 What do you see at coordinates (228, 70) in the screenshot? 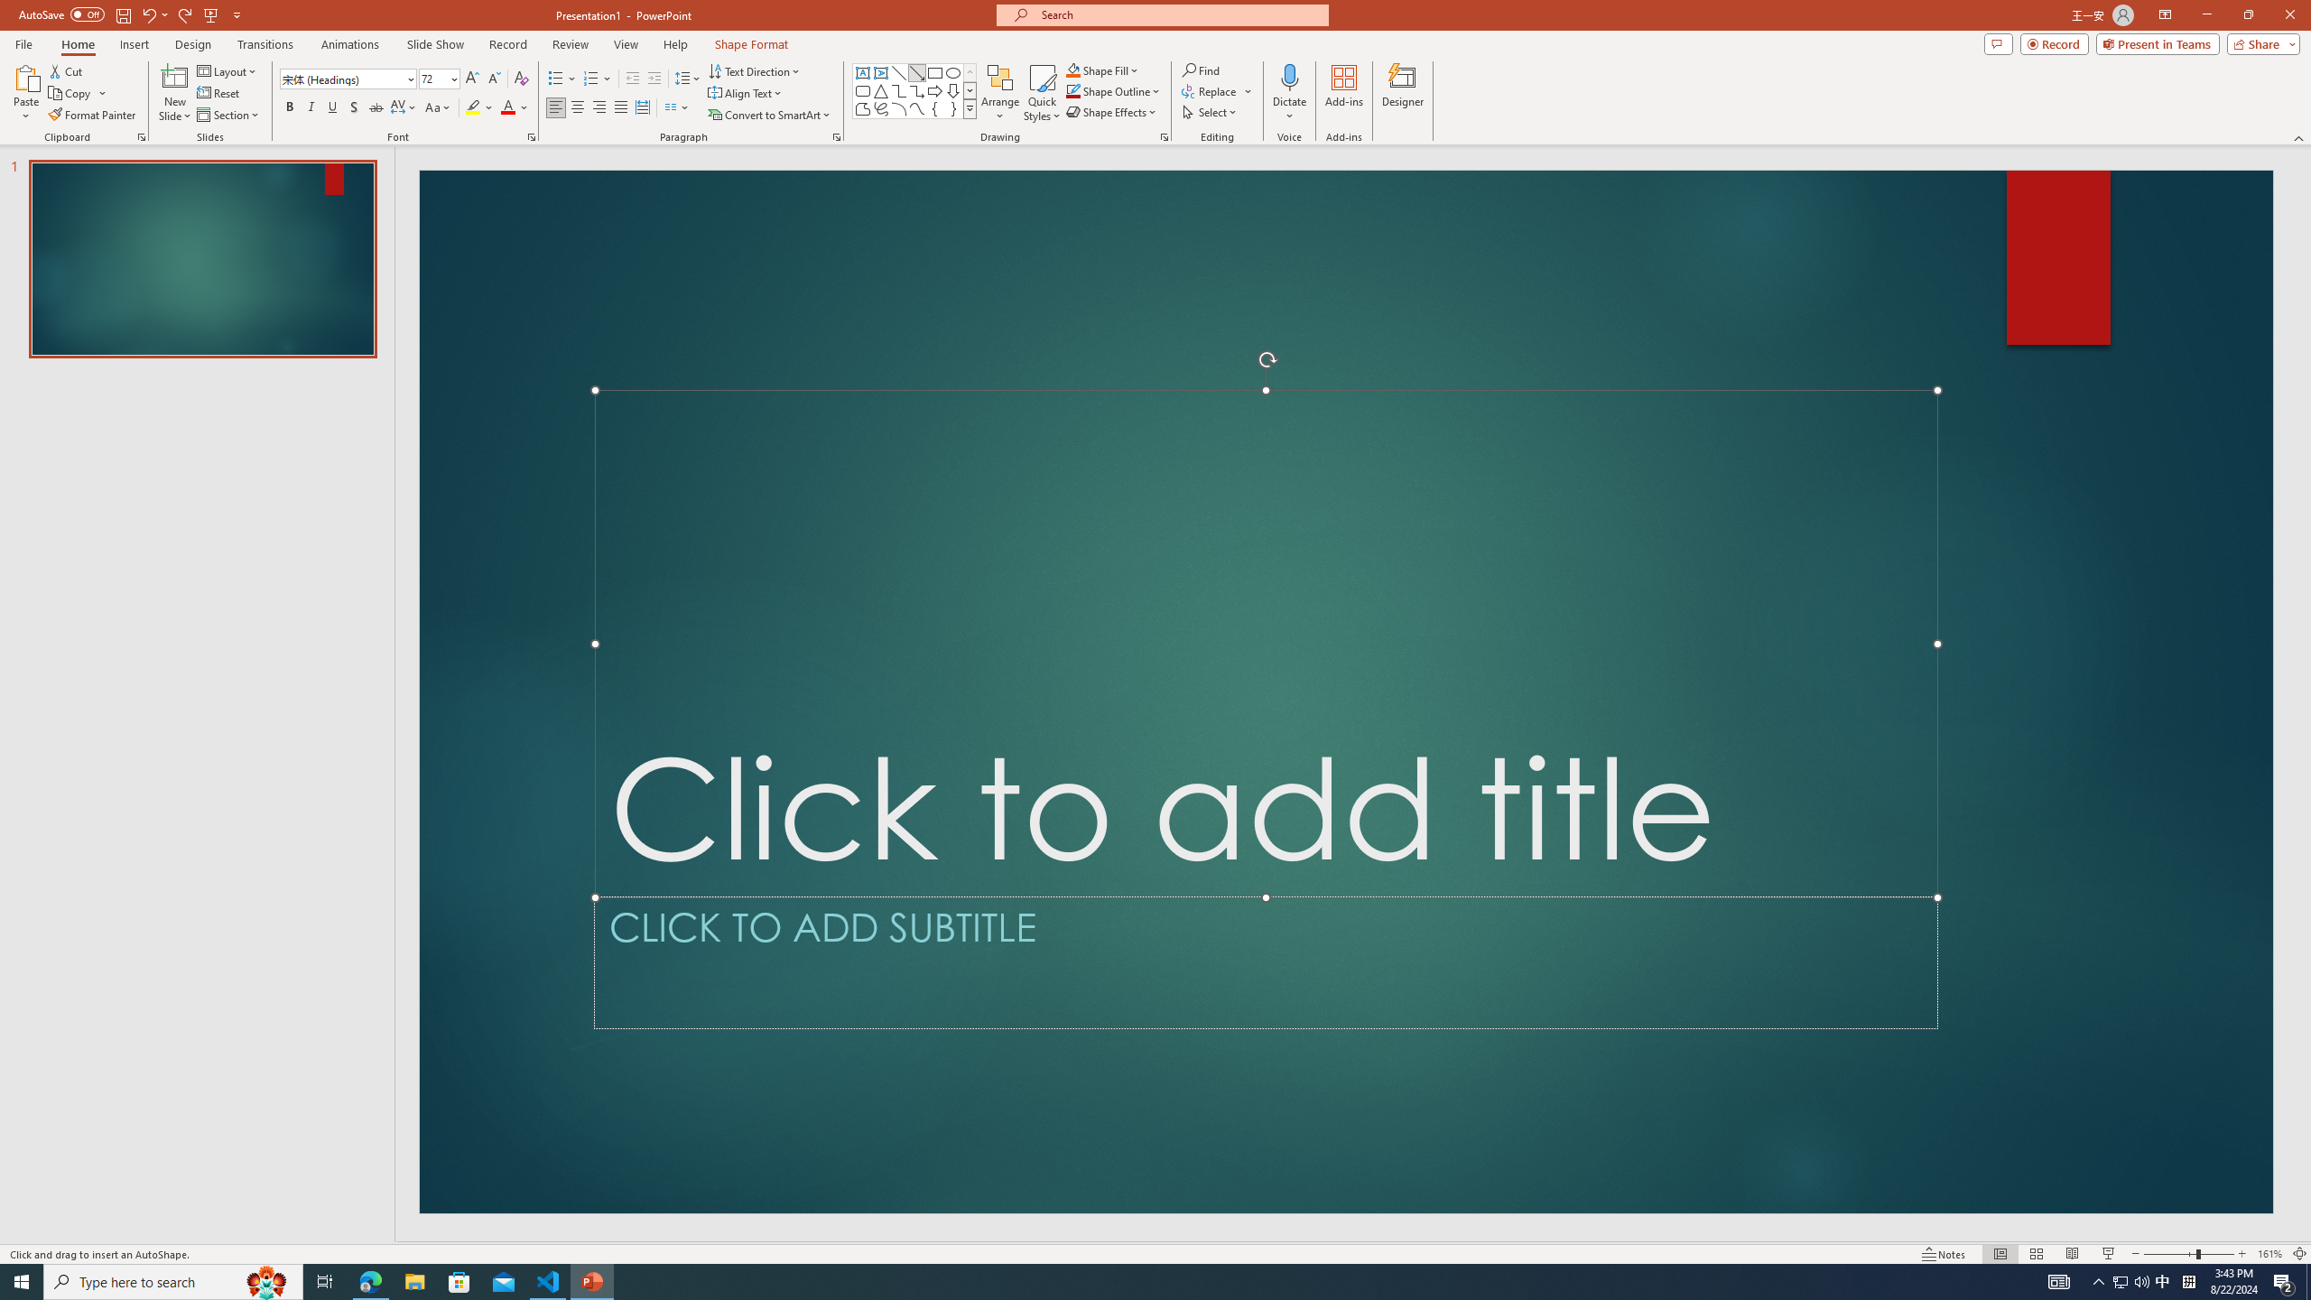
I see `Layout` at bounding box center [228, 70].